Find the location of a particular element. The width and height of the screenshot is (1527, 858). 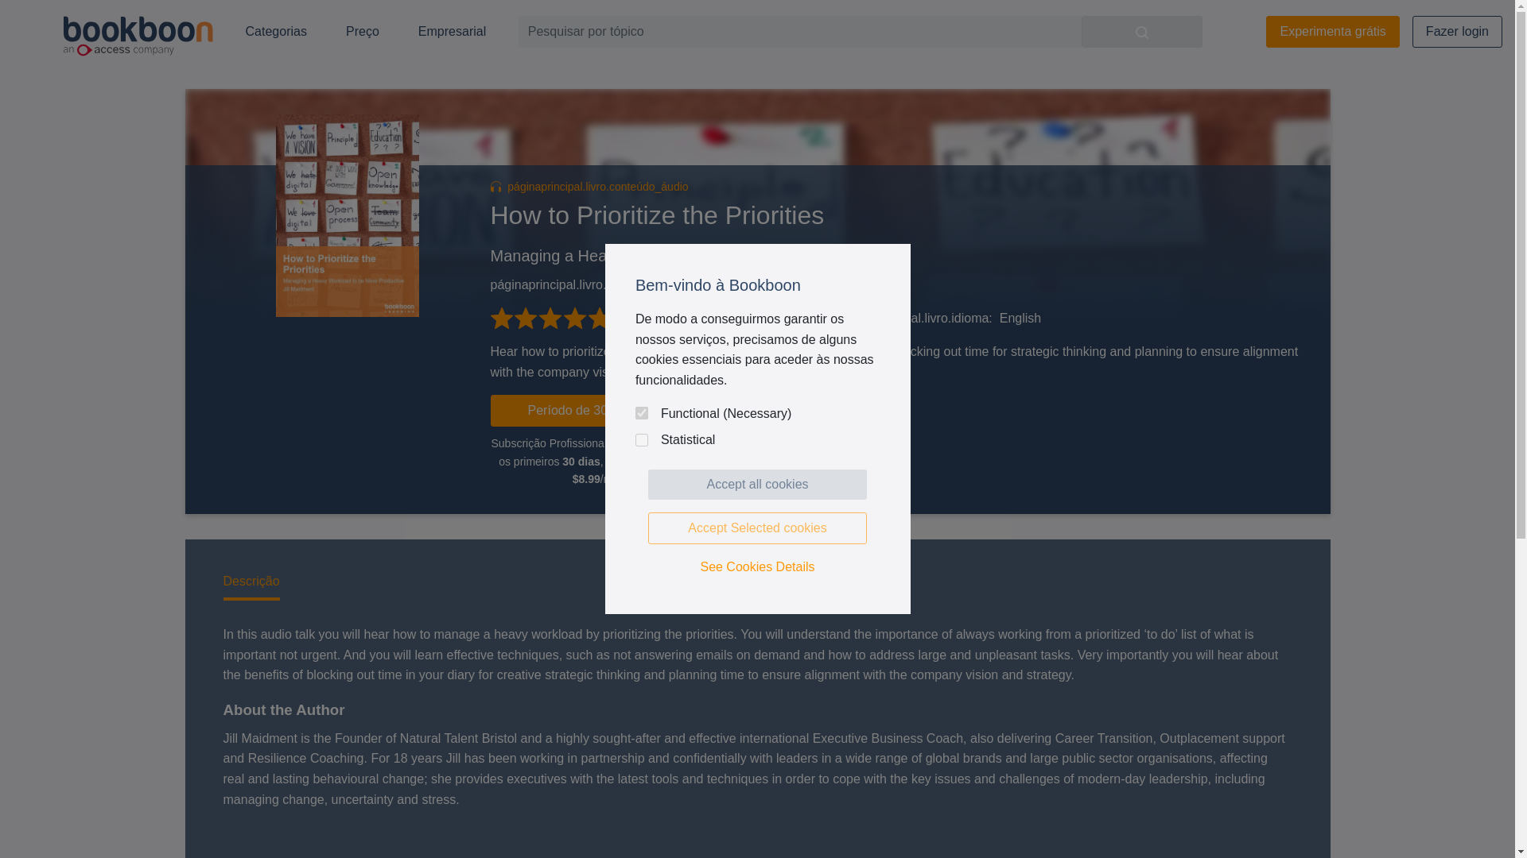

STATISTICAL is located at coordinates (641, 440).